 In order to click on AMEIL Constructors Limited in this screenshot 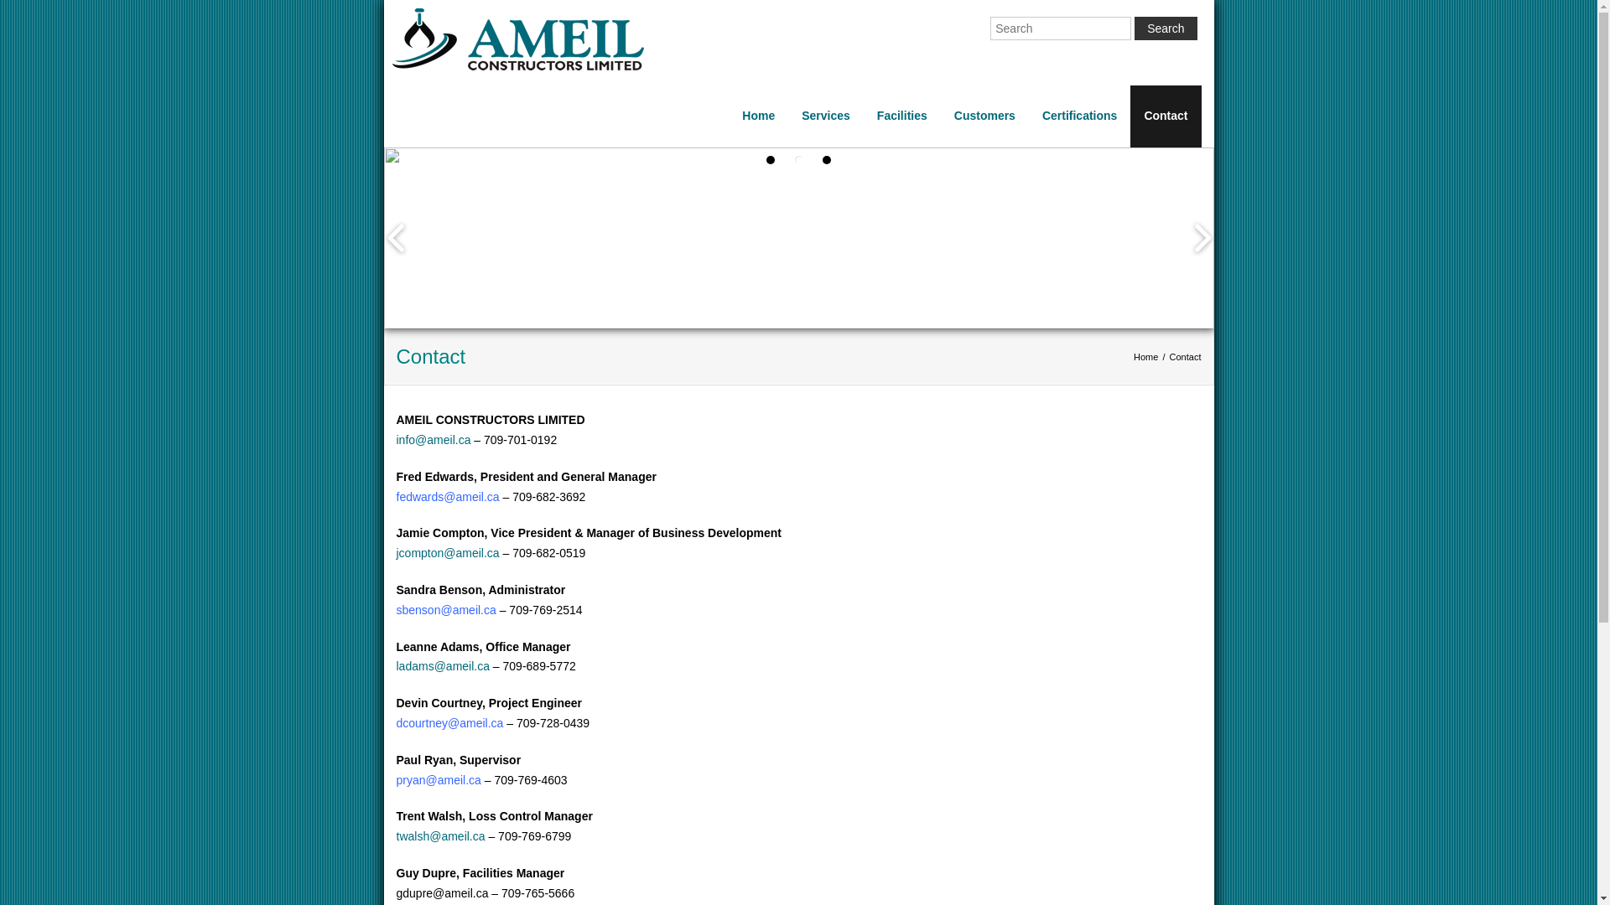, I will do `click(520, 111)`.